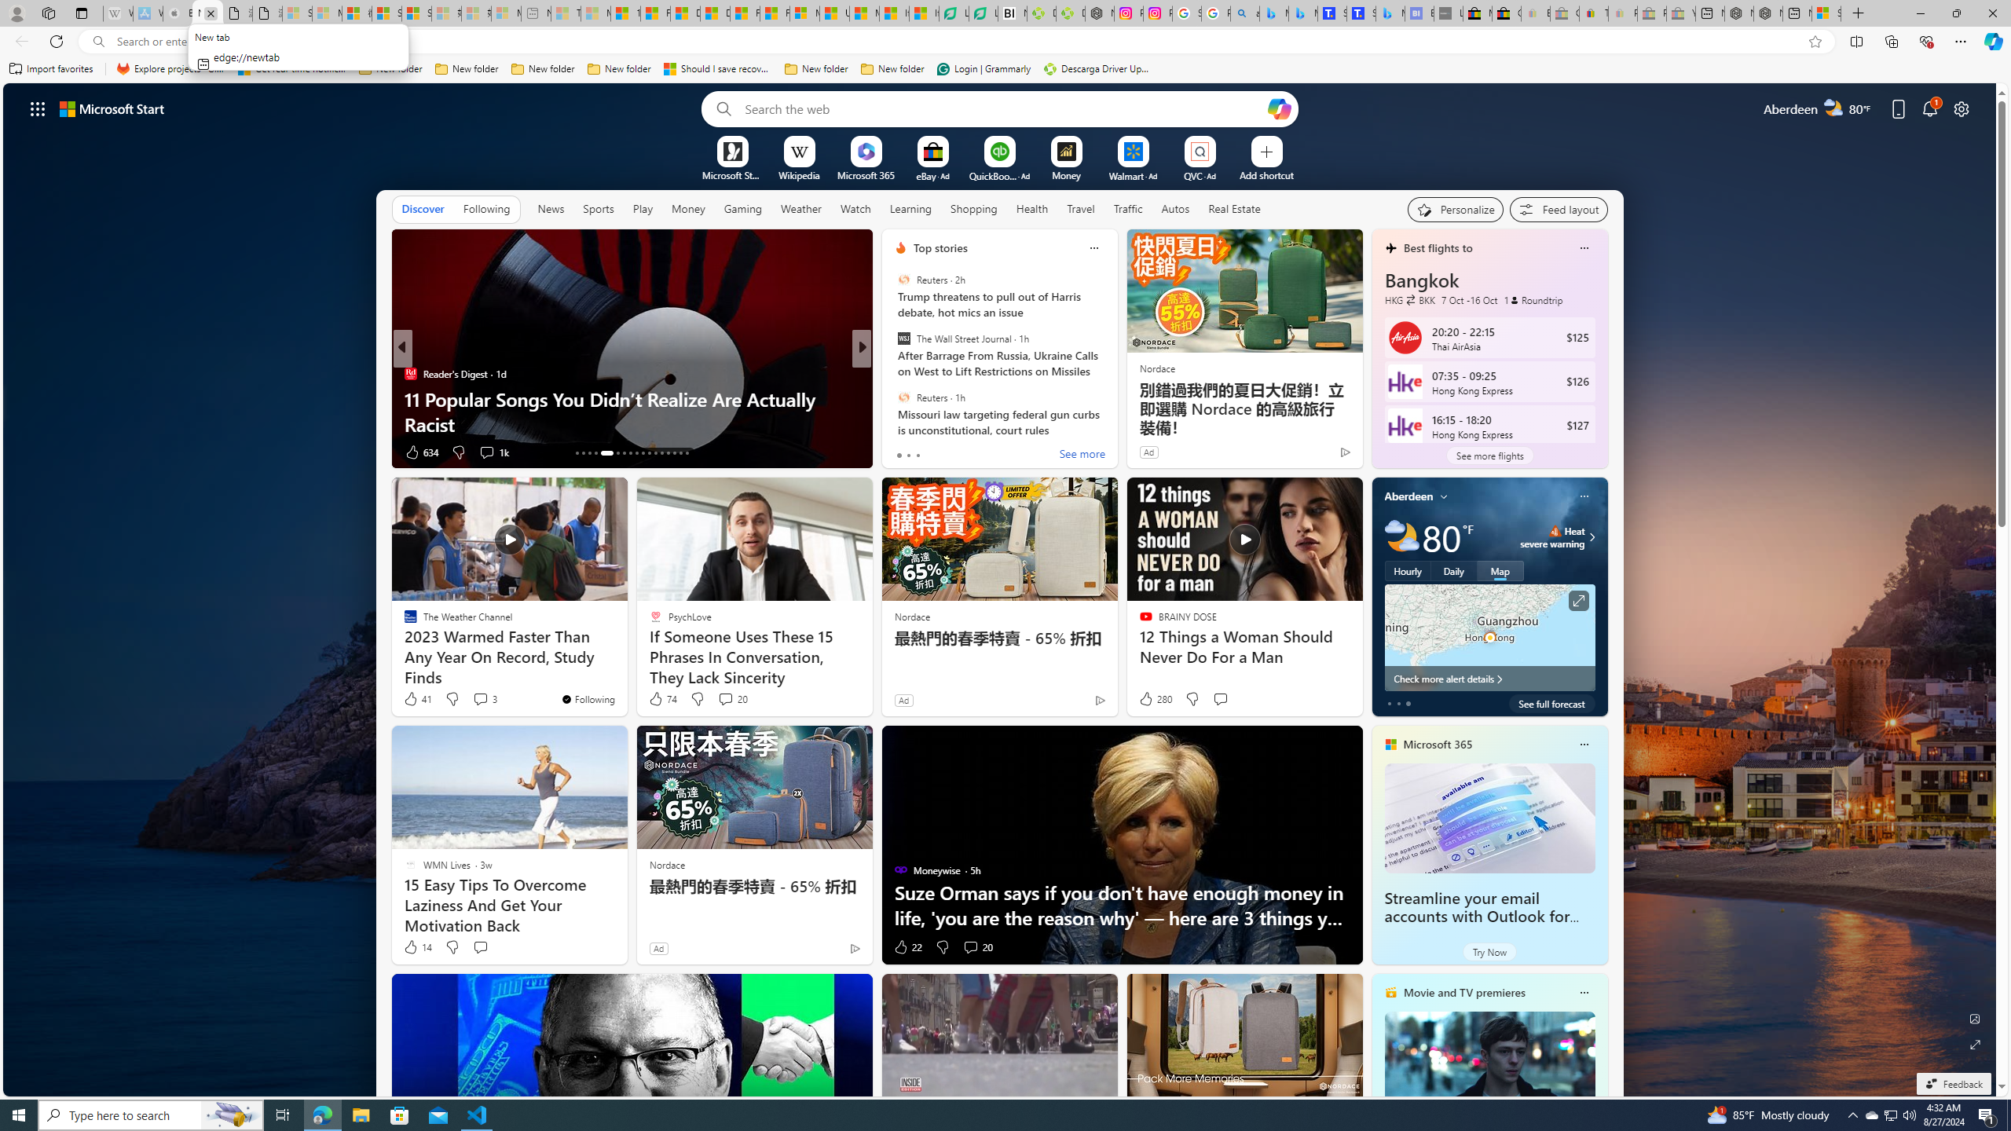 Image resolution: width=2011 pixels, height=1131 pixels. What do you see at coordinates (1408, 496) in the screenshot?
I see `Aberdeen` at bounding box center [1408, 496].